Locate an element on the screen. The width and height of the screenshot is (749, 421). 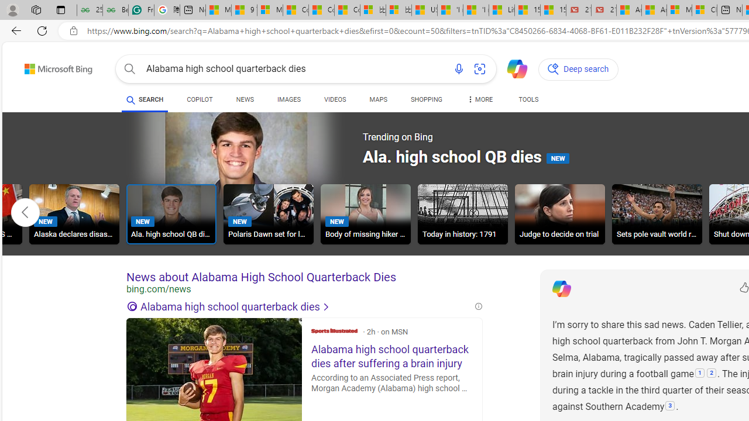
Cloud Computing Services | Microsoft Azure is located at coordinates (704, 11).